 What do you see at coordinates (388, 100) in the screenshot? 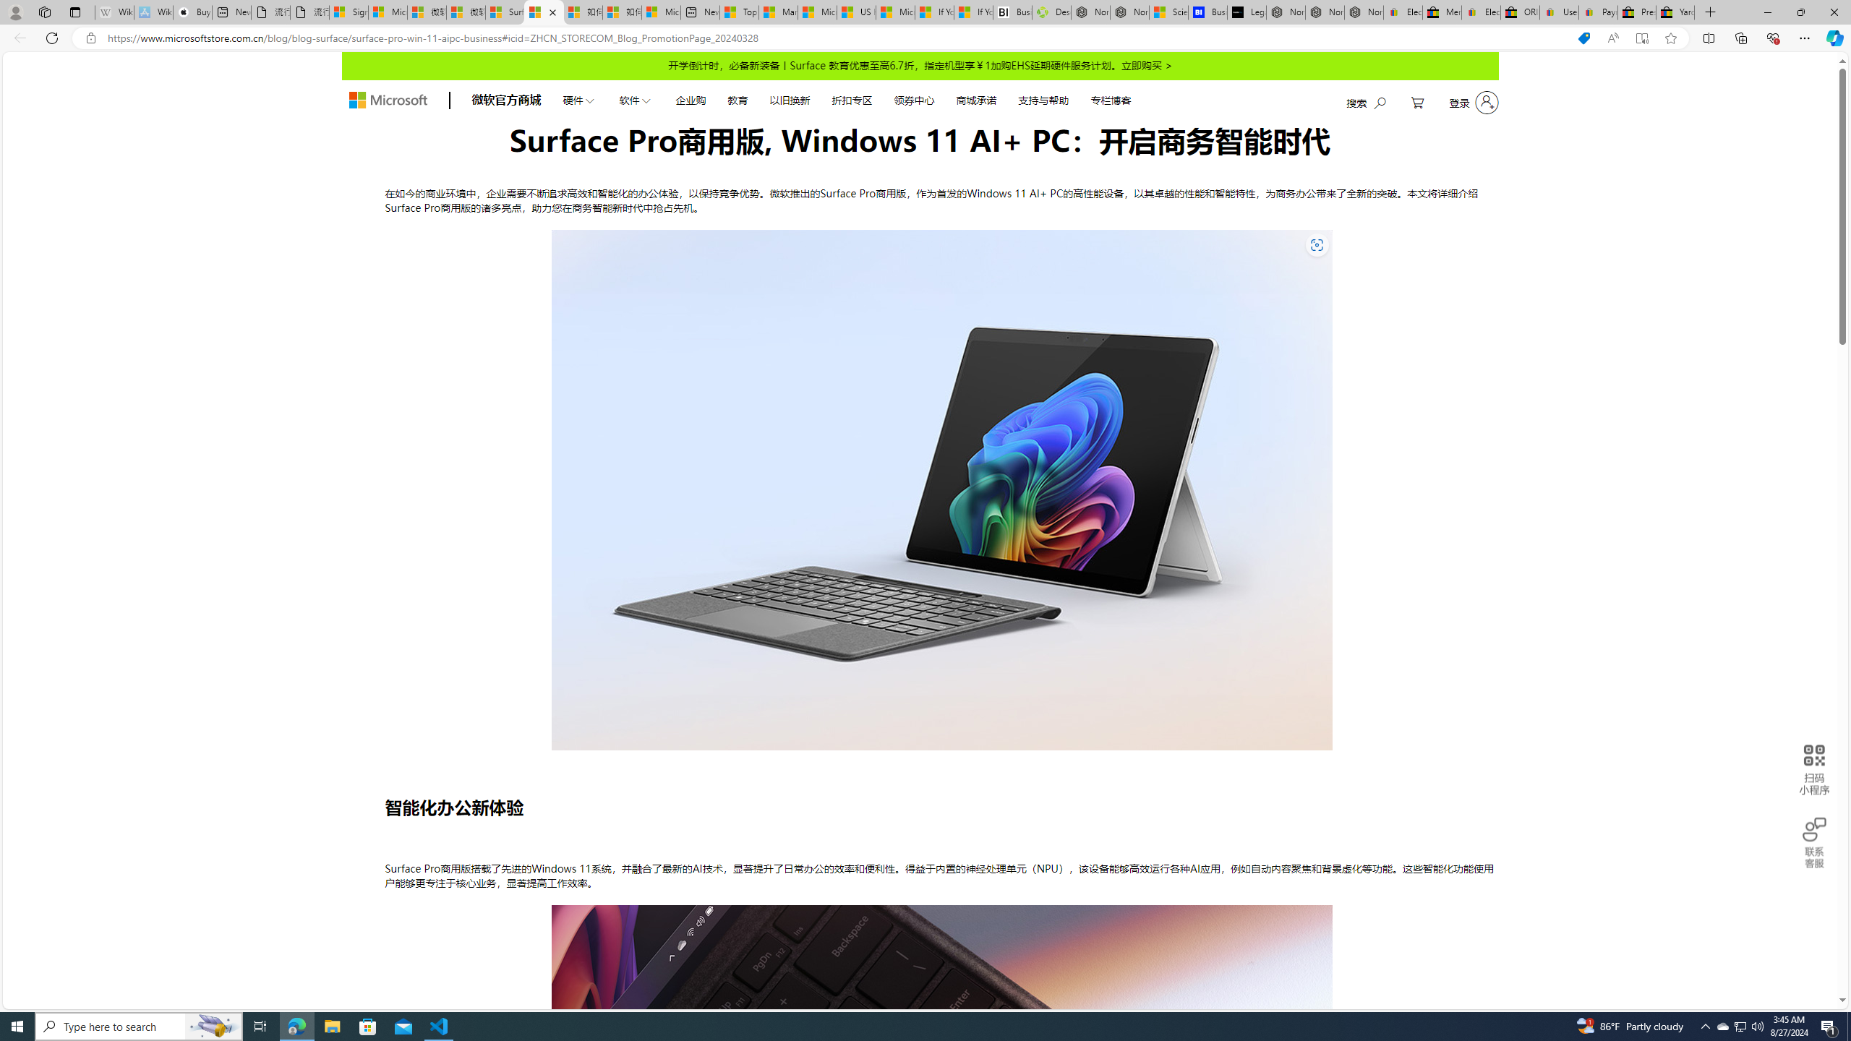
I see `store logo` at bounding box center [388, 100].